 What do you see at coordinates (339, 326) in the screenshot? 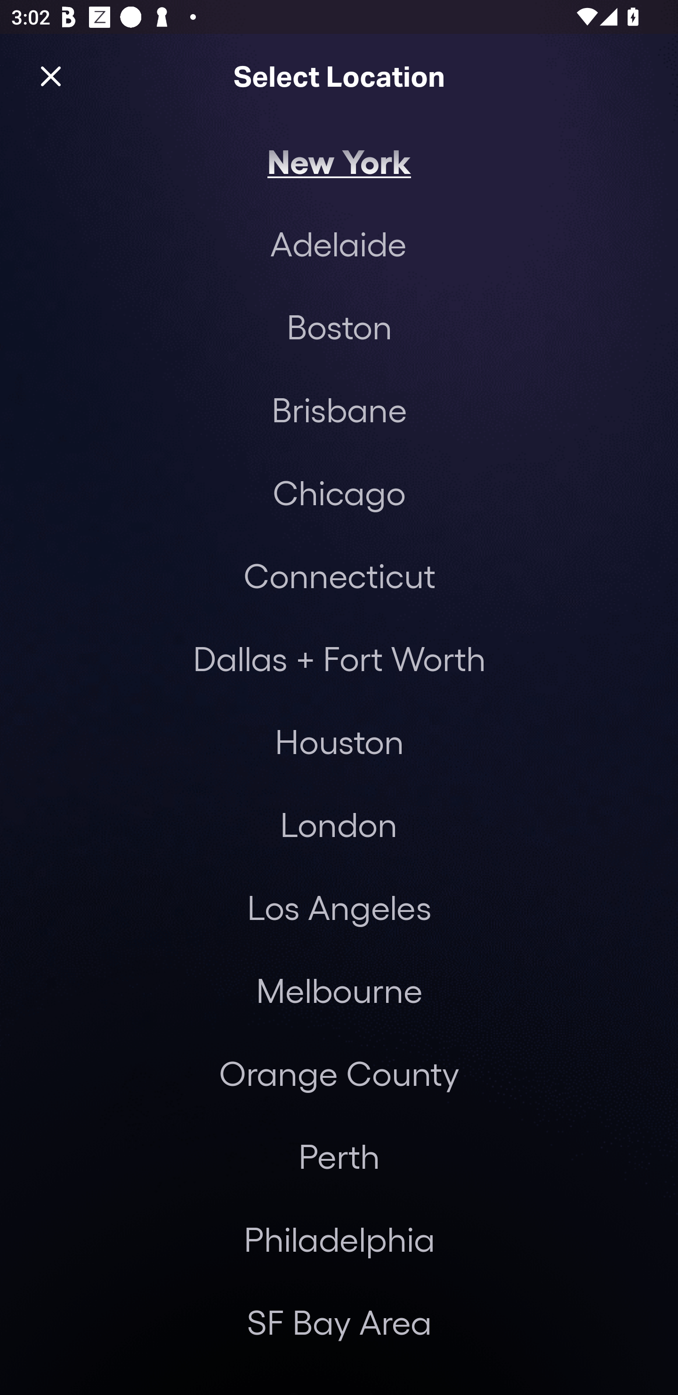
I see `Boston` at bounding box center [339, 326].